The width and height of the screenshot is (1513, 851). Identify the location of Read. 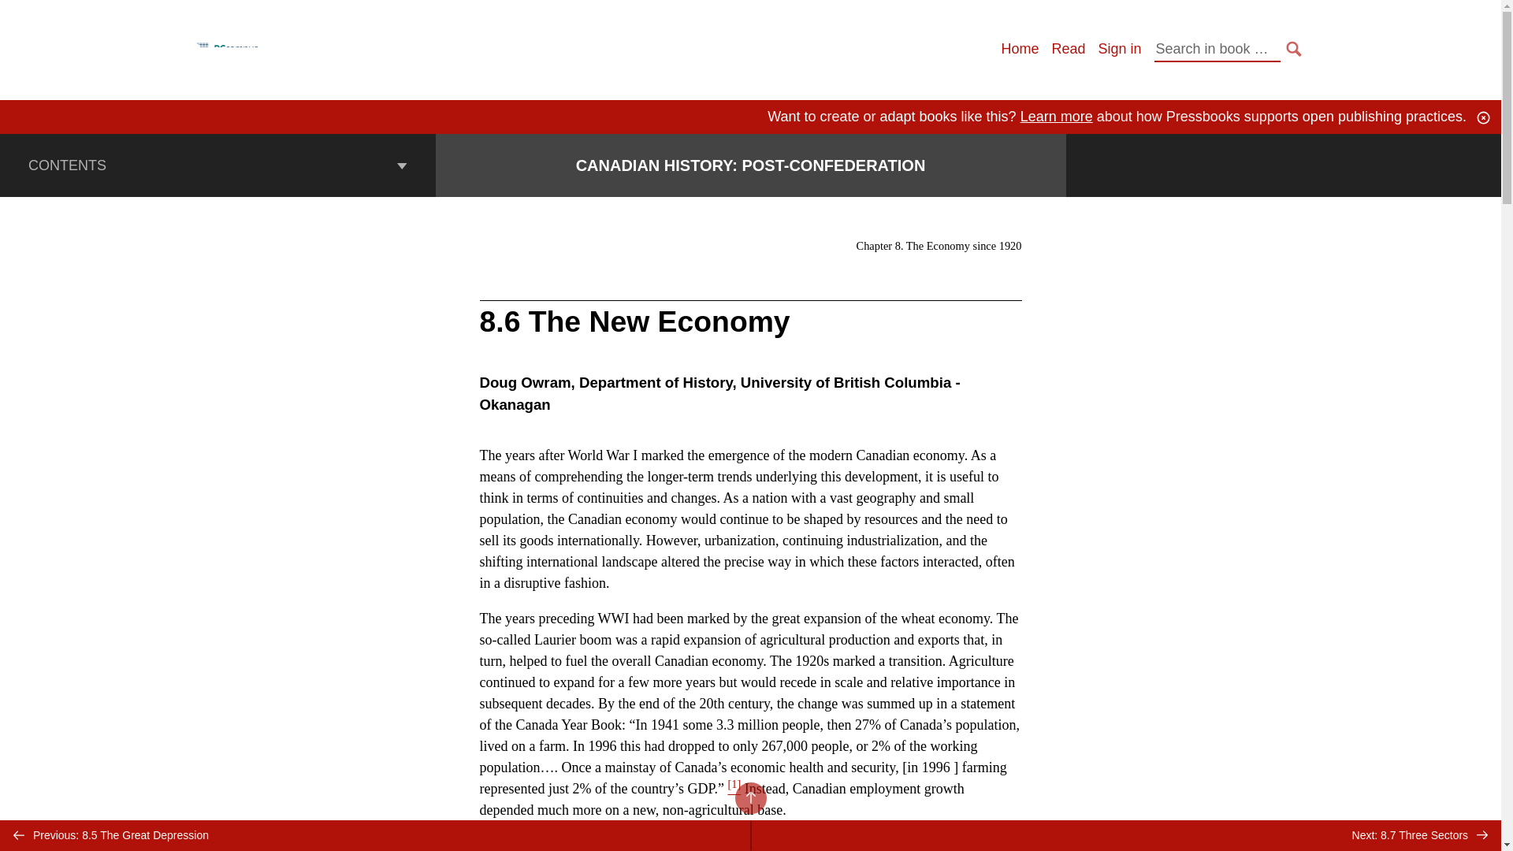
(1068, 49).